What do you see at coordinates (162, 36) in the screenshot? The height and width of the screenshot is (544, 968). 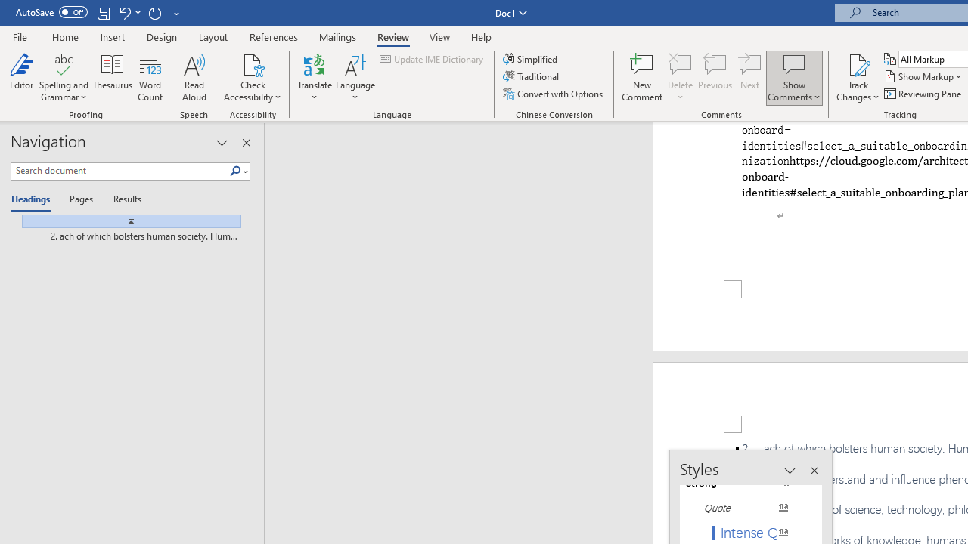 I see `Design` at bounding box center [162, 36].